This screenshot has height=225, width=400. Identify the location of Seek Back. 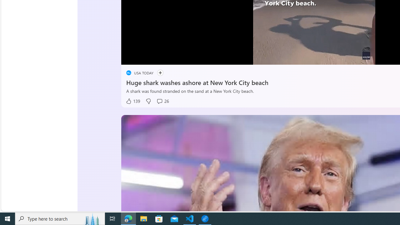
(143, 58).